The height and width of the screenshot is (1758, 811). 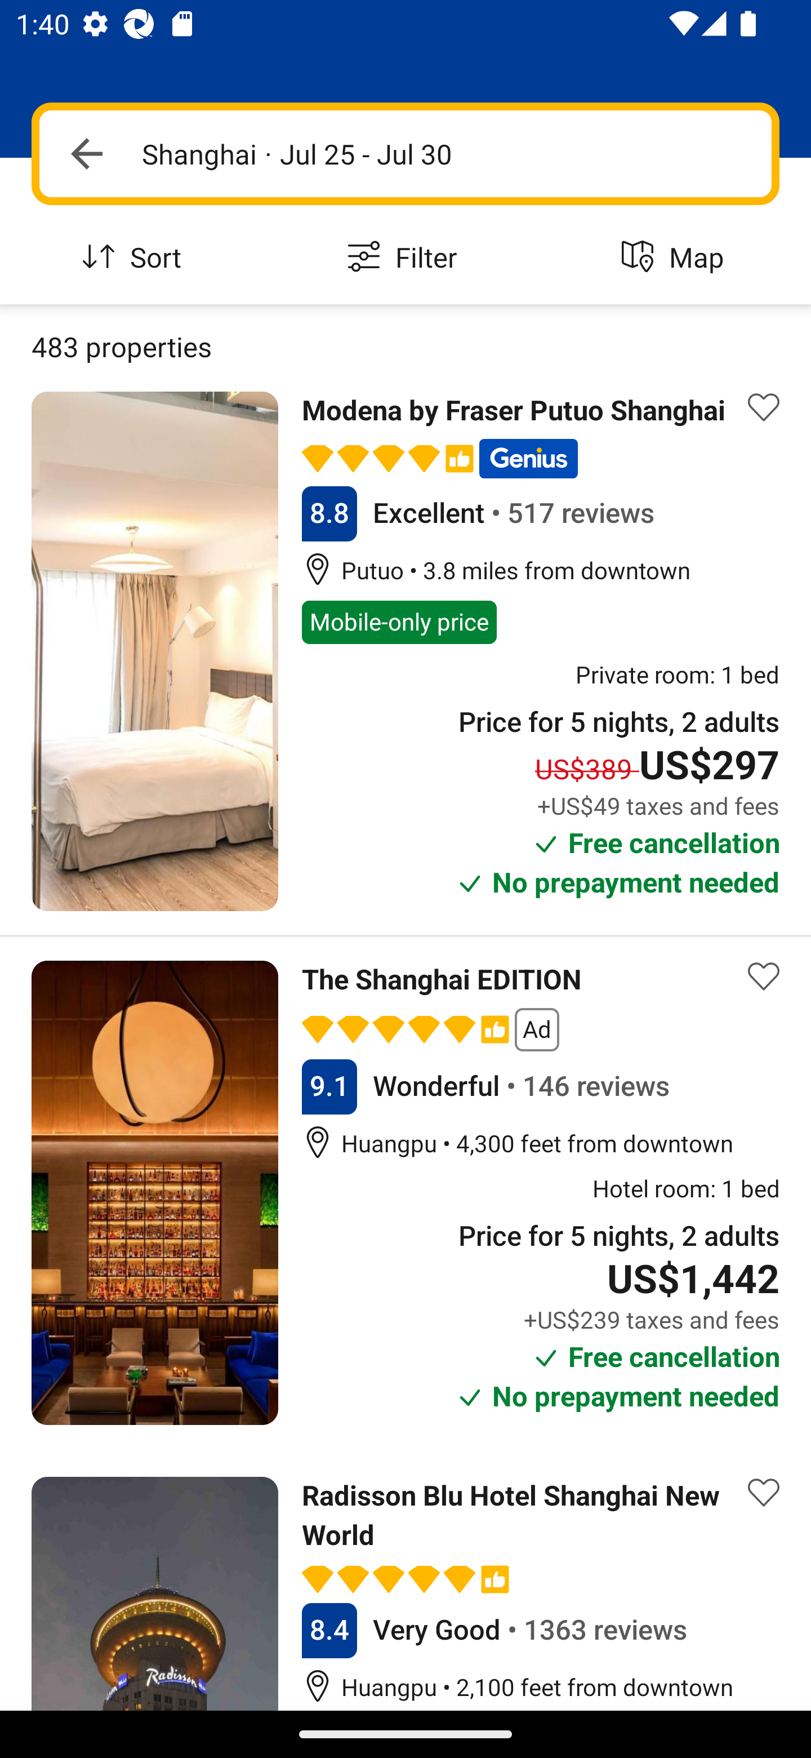 I want to click on Navigate up Shanghai · Jul 25 - Jul 30, so click(x=405, y=153).